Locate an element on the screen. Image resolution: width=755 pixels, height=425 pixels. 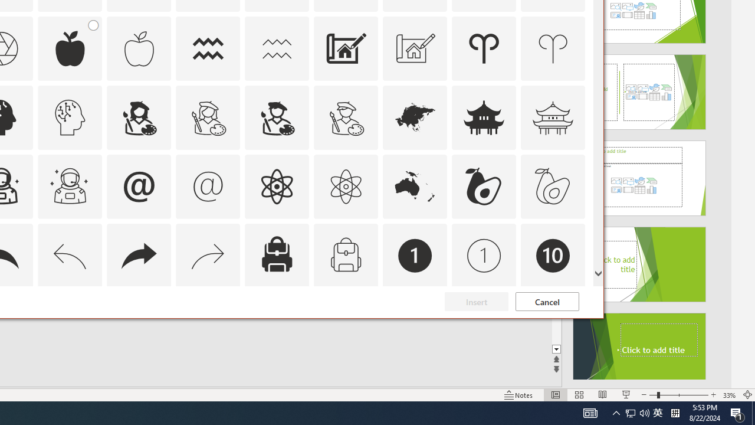
AutomationID: Icons_AstronautMale_M is located at coordinates (70, 187).